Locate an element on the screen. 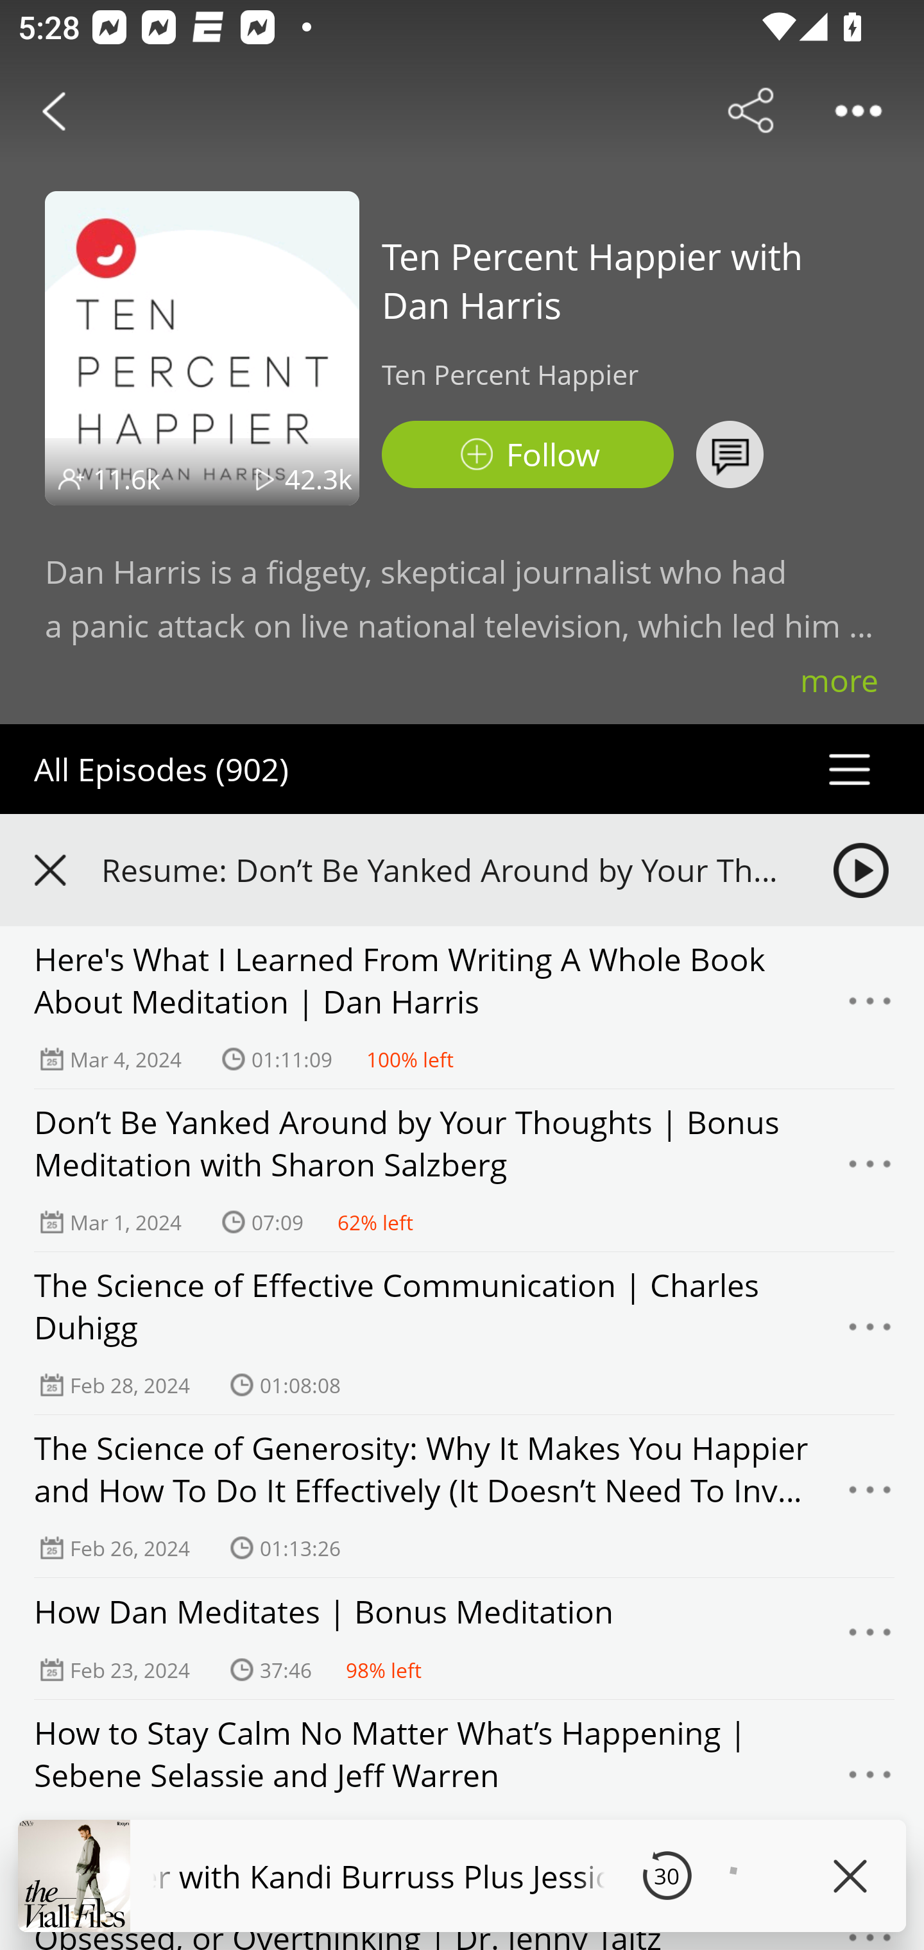 The height and width of the screenshot is (1950, 924). Menu is located at coordinates (870, 1171).